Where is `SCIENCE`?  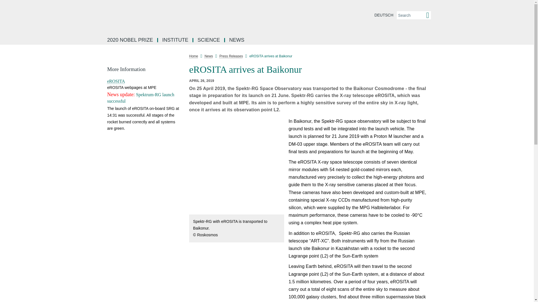 SCIENCE is located at coordinates (209, 40).